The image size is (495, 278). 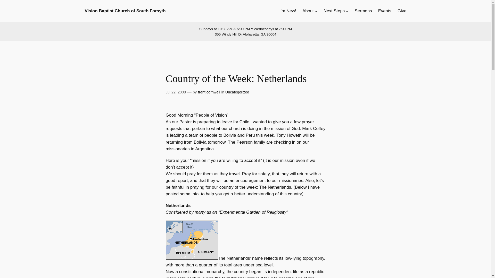 I want to click on Vision Baptist Church of South Forsyth, so click(x=125, y=11).